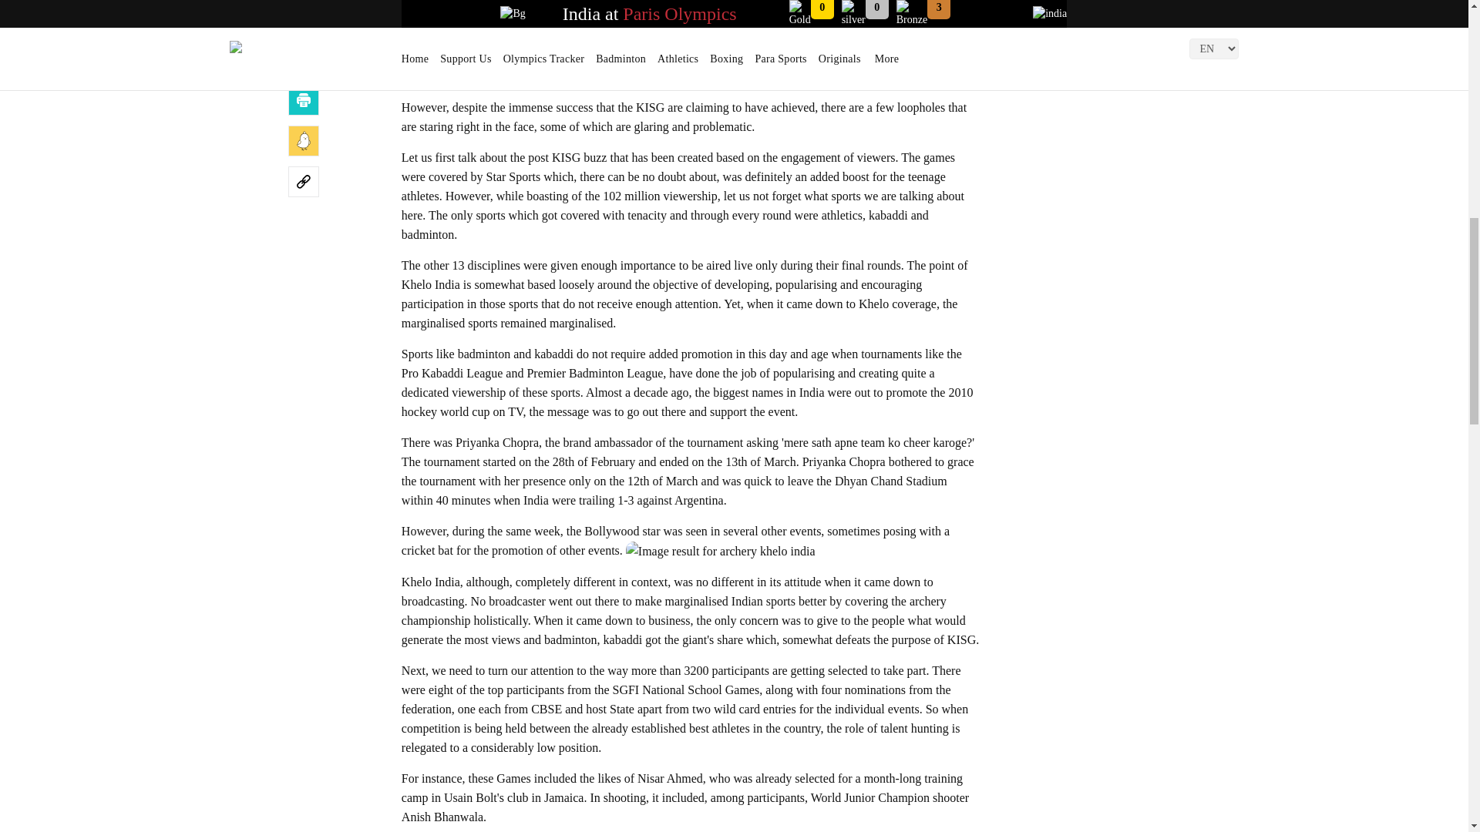 Image resolution: width=1480 pixels, height=832 pixels. I want to click on LinkedIn, so click(304, 18).